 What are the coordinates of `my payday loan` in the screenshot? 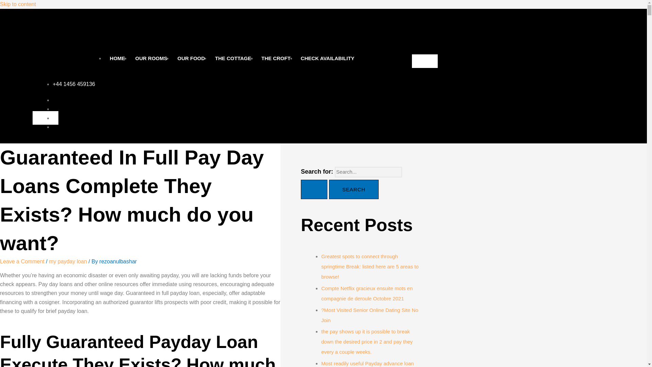 It's located at (68, 261).